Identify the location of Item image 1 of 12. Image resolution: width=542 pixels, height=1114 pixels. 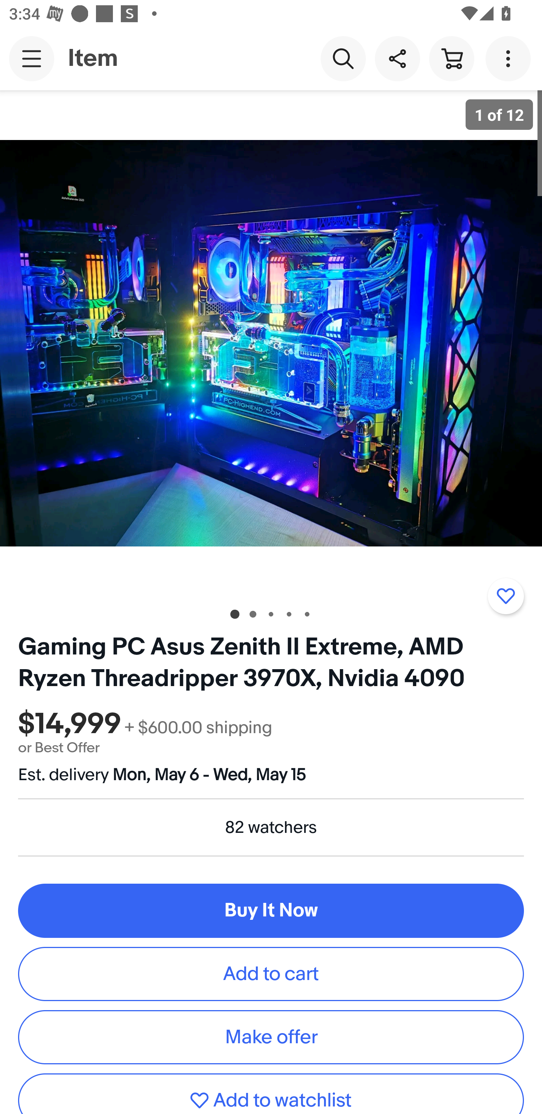
(271, 343).